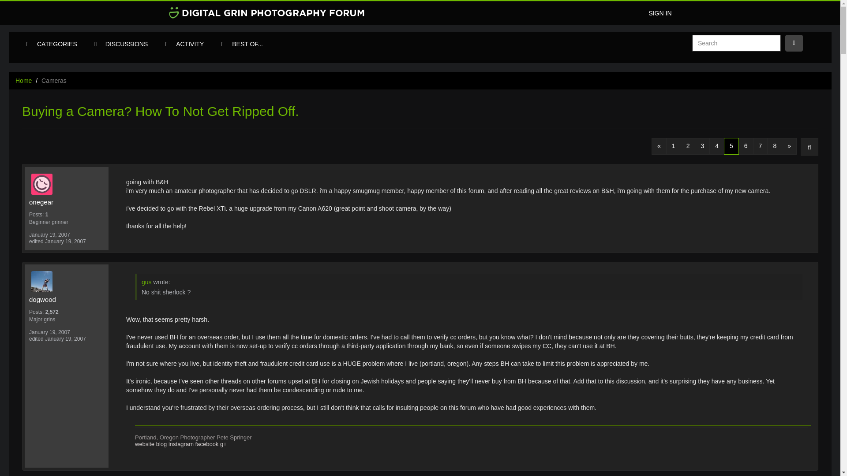  What do you see at coordinates (181, 444) in the screenshot?
I see `instagram` at bounding box center [181, 444].